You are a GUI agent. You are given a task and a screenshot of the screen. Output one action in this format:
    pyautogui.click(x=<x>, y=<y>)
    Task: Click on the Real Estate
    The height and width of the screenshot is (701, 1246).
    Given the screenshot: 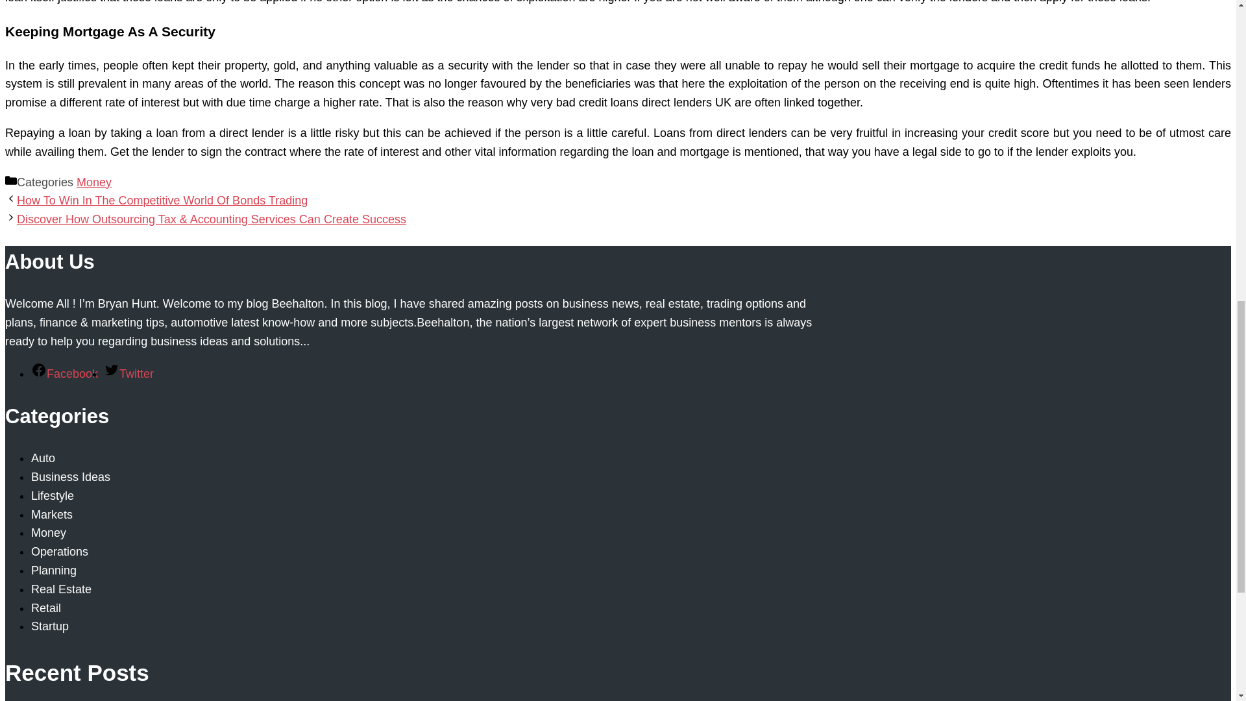 What is the action you would take?
    pyautogui.click(x=61, y=589)
    